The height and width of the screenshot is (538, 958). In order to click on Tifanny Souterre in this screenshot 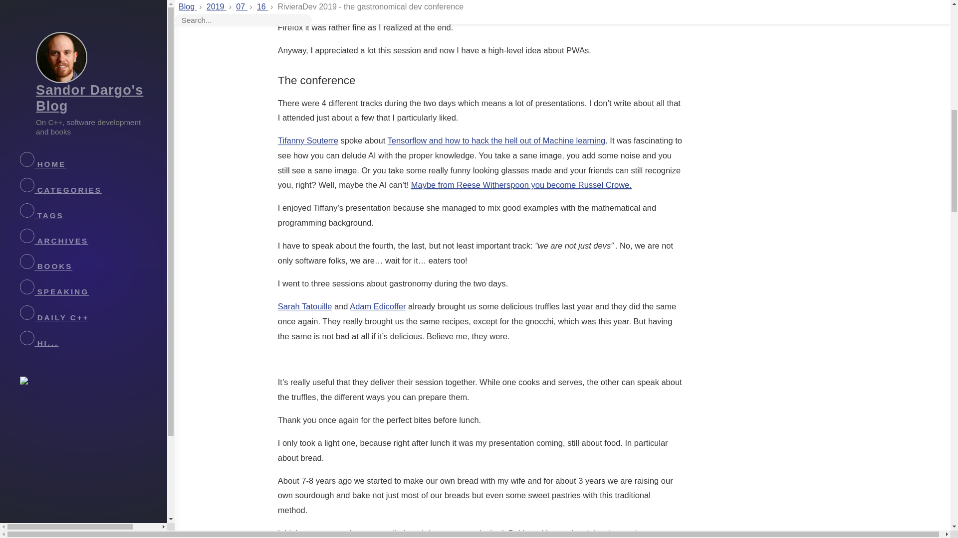, I will do `click(307, 140)`.